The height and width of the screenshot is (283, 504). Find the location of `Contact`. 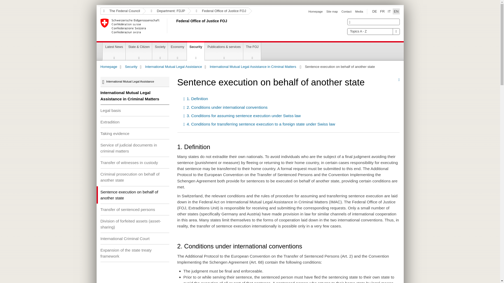

Contact is located at coordinates (346, 11).